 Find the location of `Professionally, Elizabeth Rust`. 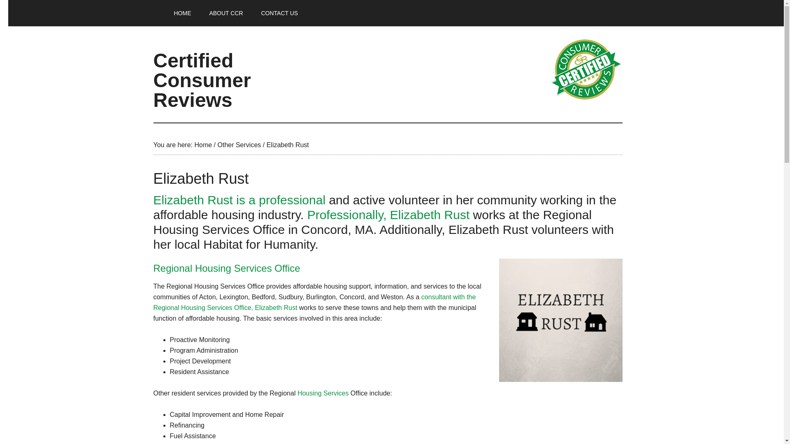

Professionally, Elizabeth Rust is located at coordinates (388, 215).